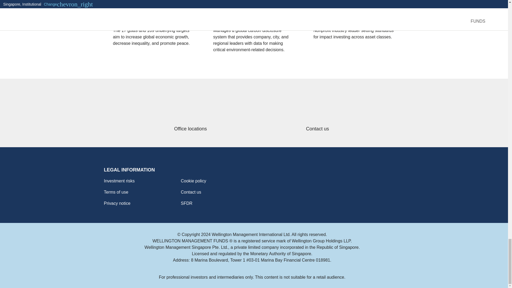 The width and height of the screenshot is (512, 288). What do you see at coordinates (215, 181) in the screenshot?
I see `Cookie policy` at bounding box center [215, 181].